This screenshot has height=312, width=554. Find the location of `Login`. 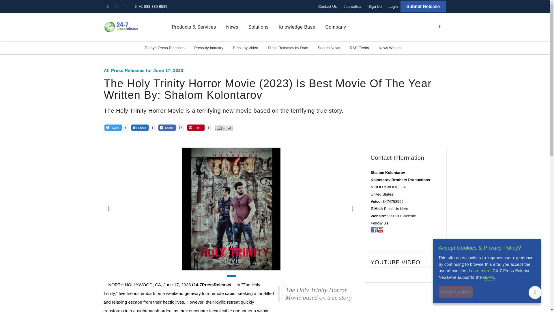

Login is located at coordinates (393, 6).